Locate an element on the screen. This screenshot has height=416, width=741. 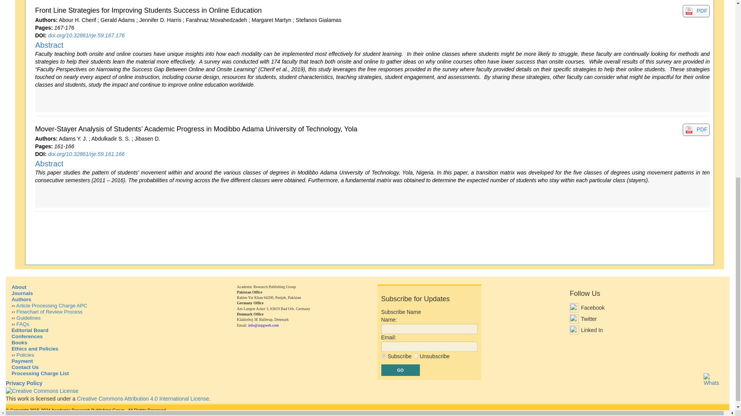
GO is located at coordinates (401, 370).